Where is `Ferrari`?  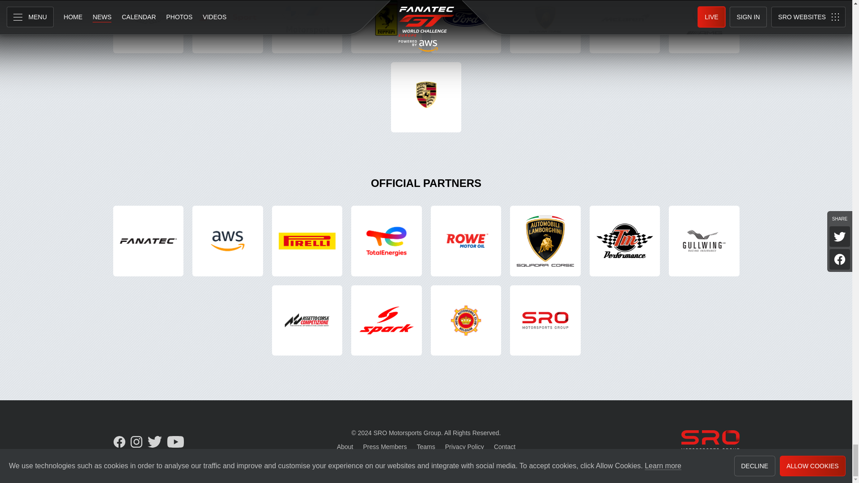 Ferrari is located at coordinates (387, 26).